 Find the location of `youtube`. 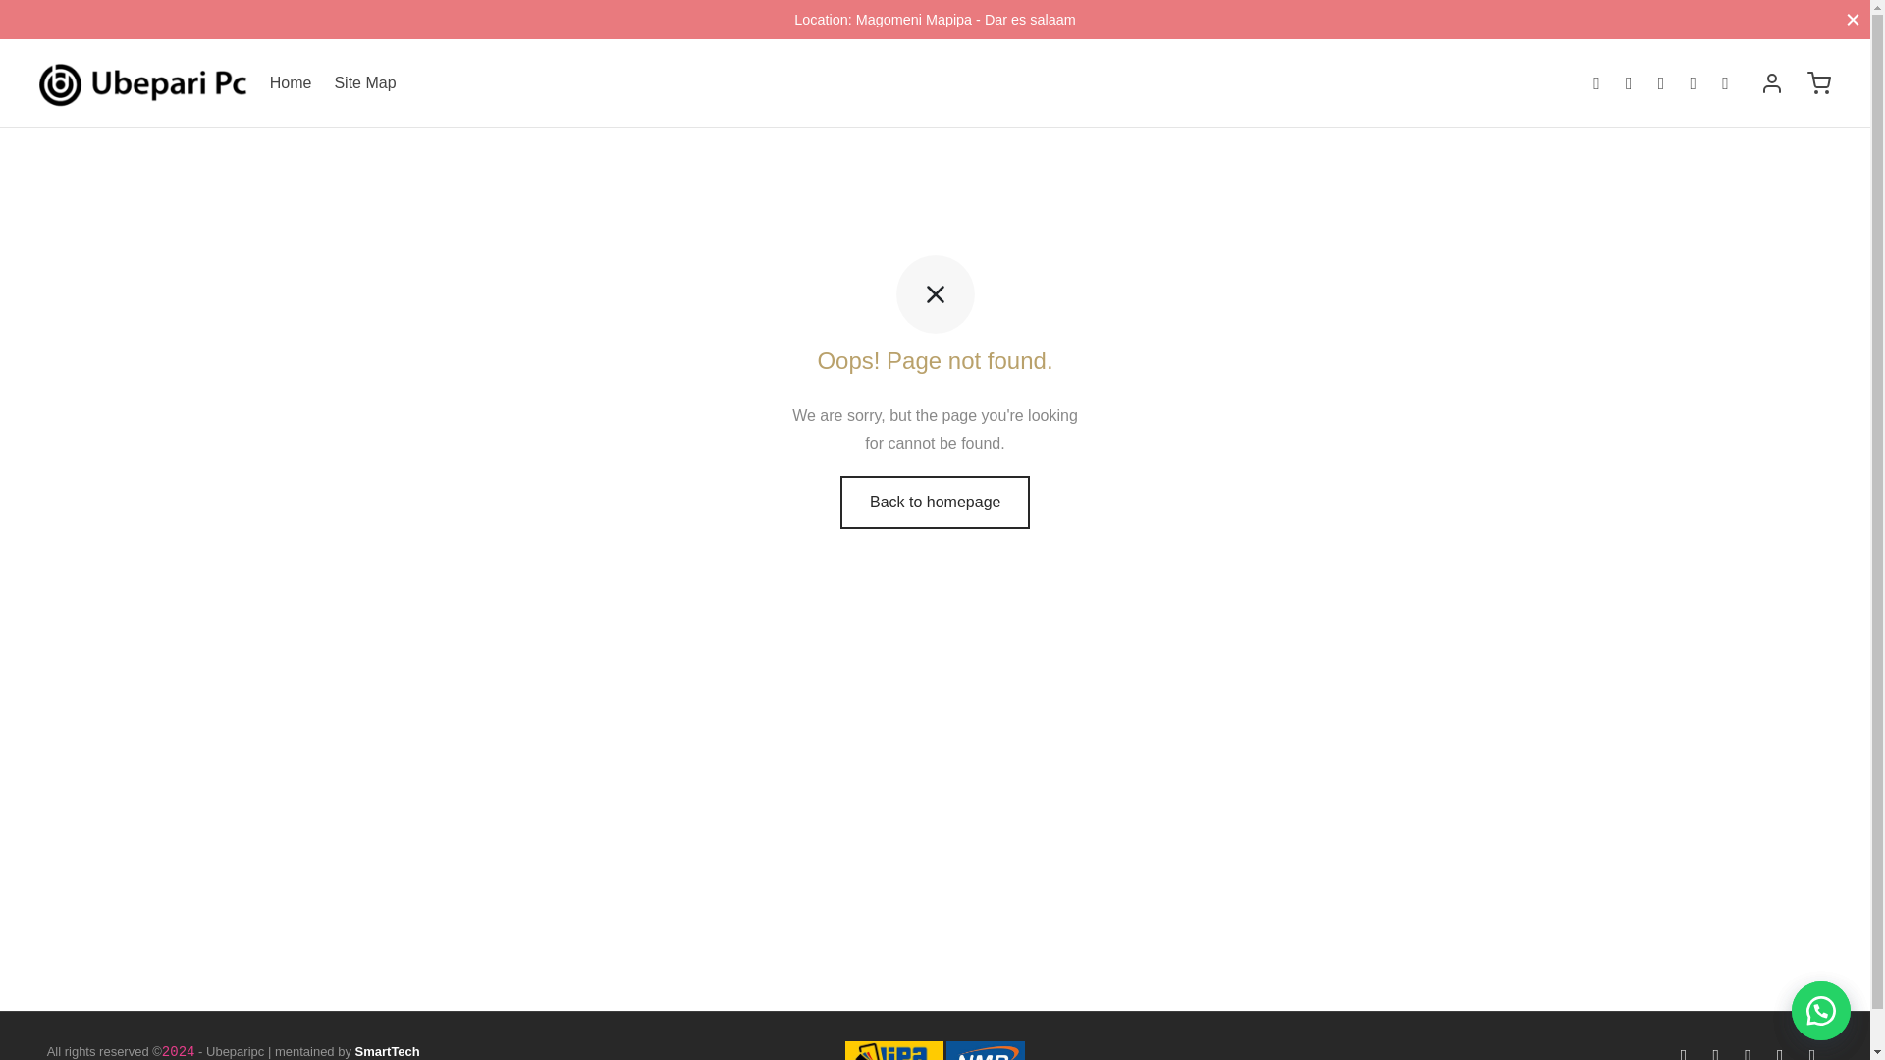

youtube is located at coordinates (1812, 1049).